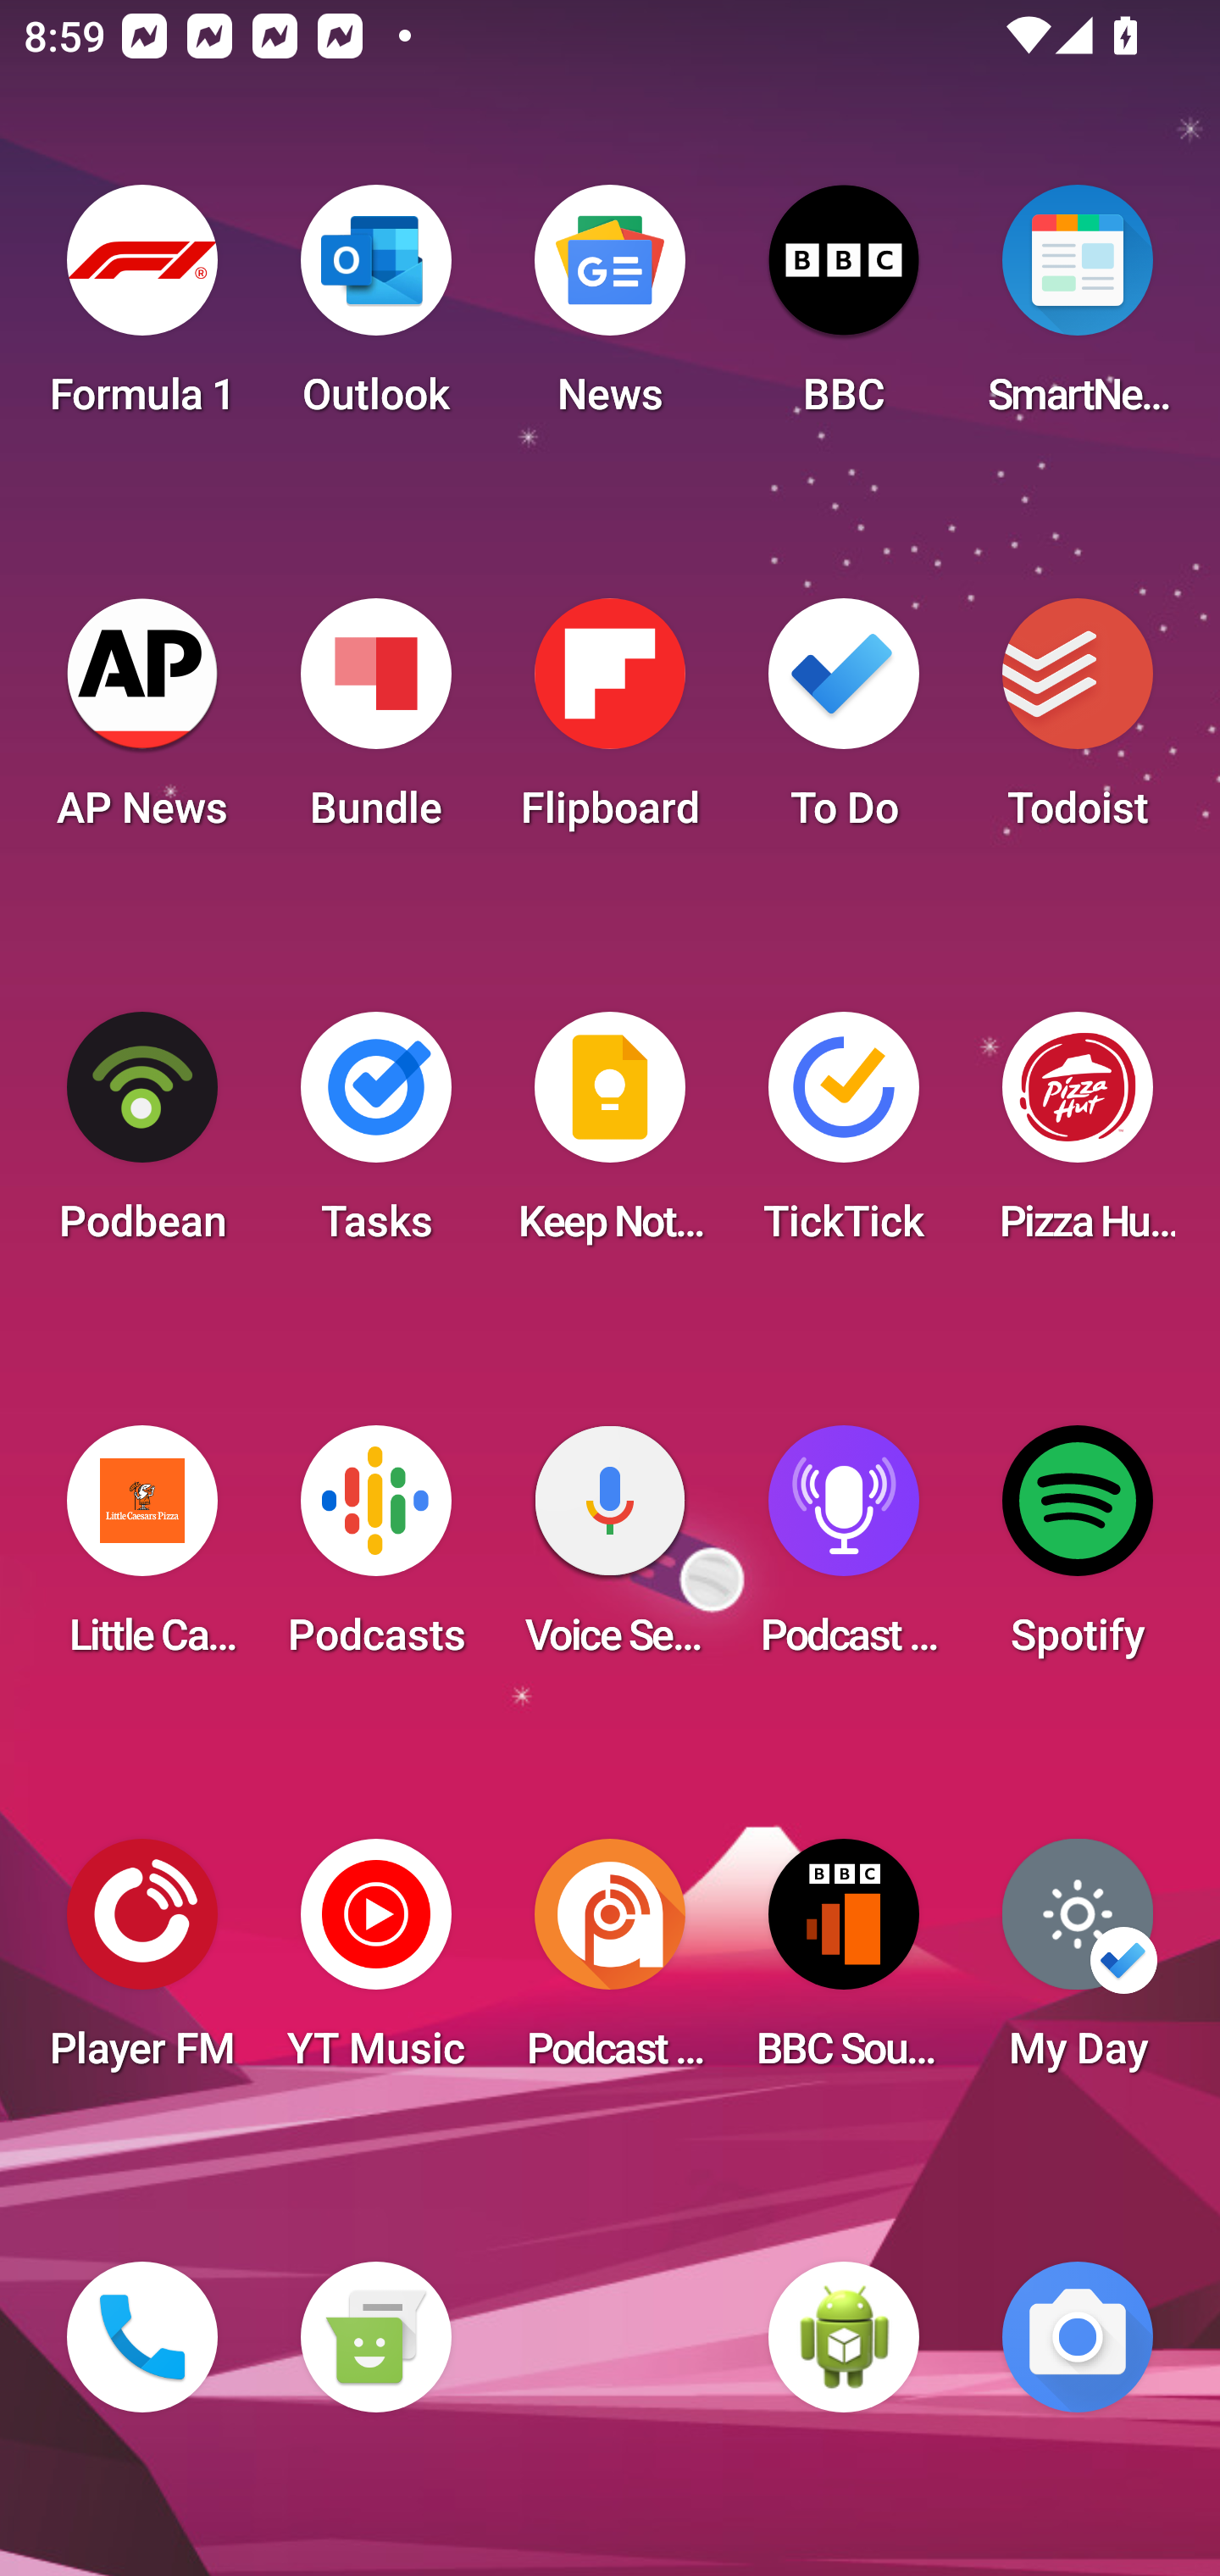  What do you see at coordinates (844, 2337) in the screenshot?
I see `WebView Browser Tester` at bounding box center [844, 2337].